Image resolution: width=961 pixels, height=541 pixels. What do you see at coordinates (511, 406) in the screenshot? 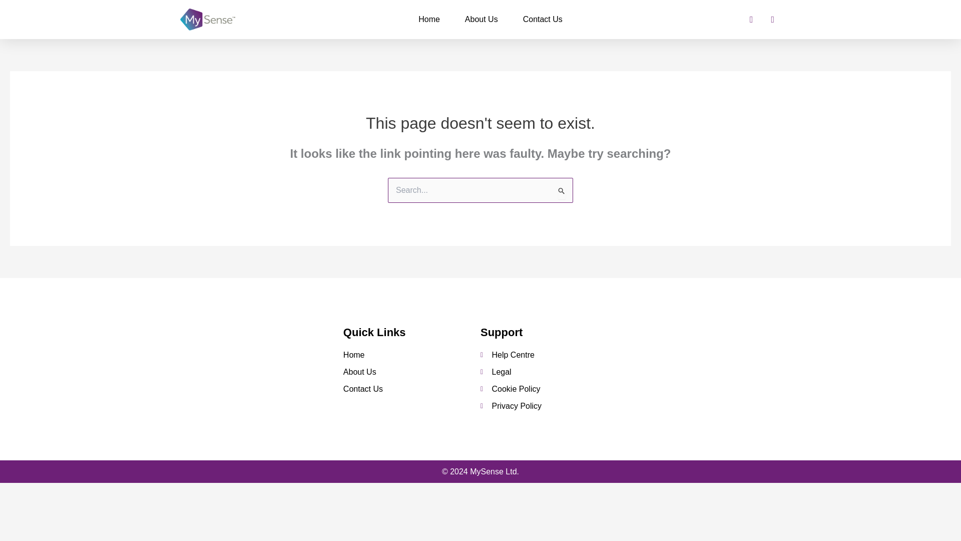
I see `Privacy Policy` at bounding box center [511, 406].